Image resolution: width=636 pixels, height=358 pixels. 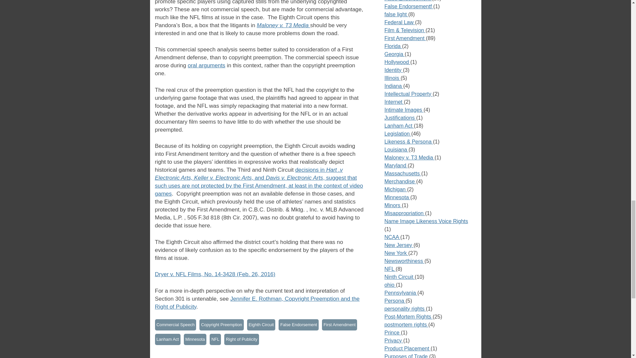 I want to click on Right of Publicity, so click(x=241, y=339).